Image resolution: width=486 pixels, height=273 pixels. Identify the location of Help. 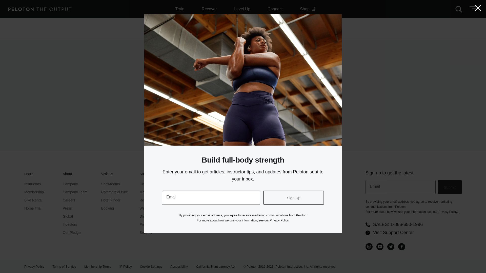
(368, 233).